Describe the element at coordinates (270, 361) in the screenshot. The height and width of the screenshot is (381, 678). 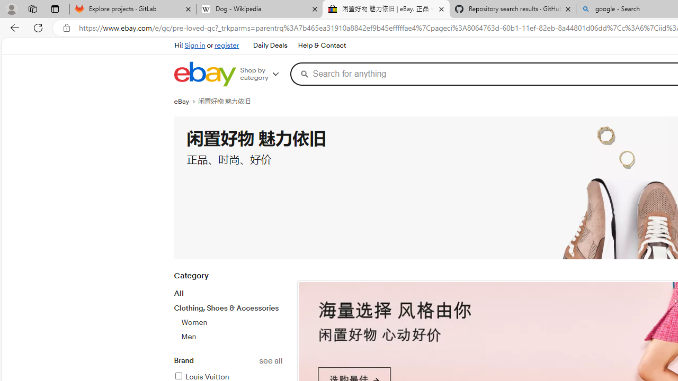
I see `See all brand refinements` at that location.